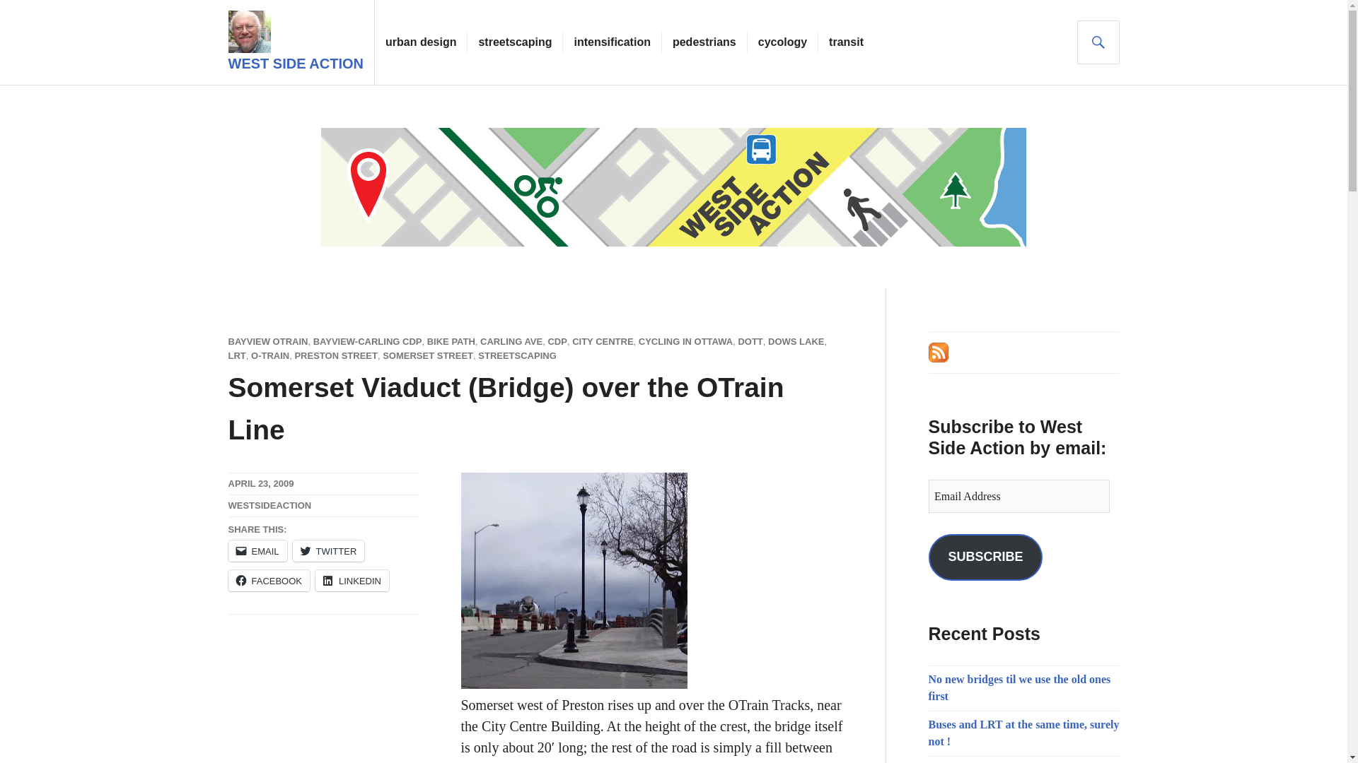 The height and width of the screenshot is (763, 1358). I want to click on EMAIL, so click(257, 550).